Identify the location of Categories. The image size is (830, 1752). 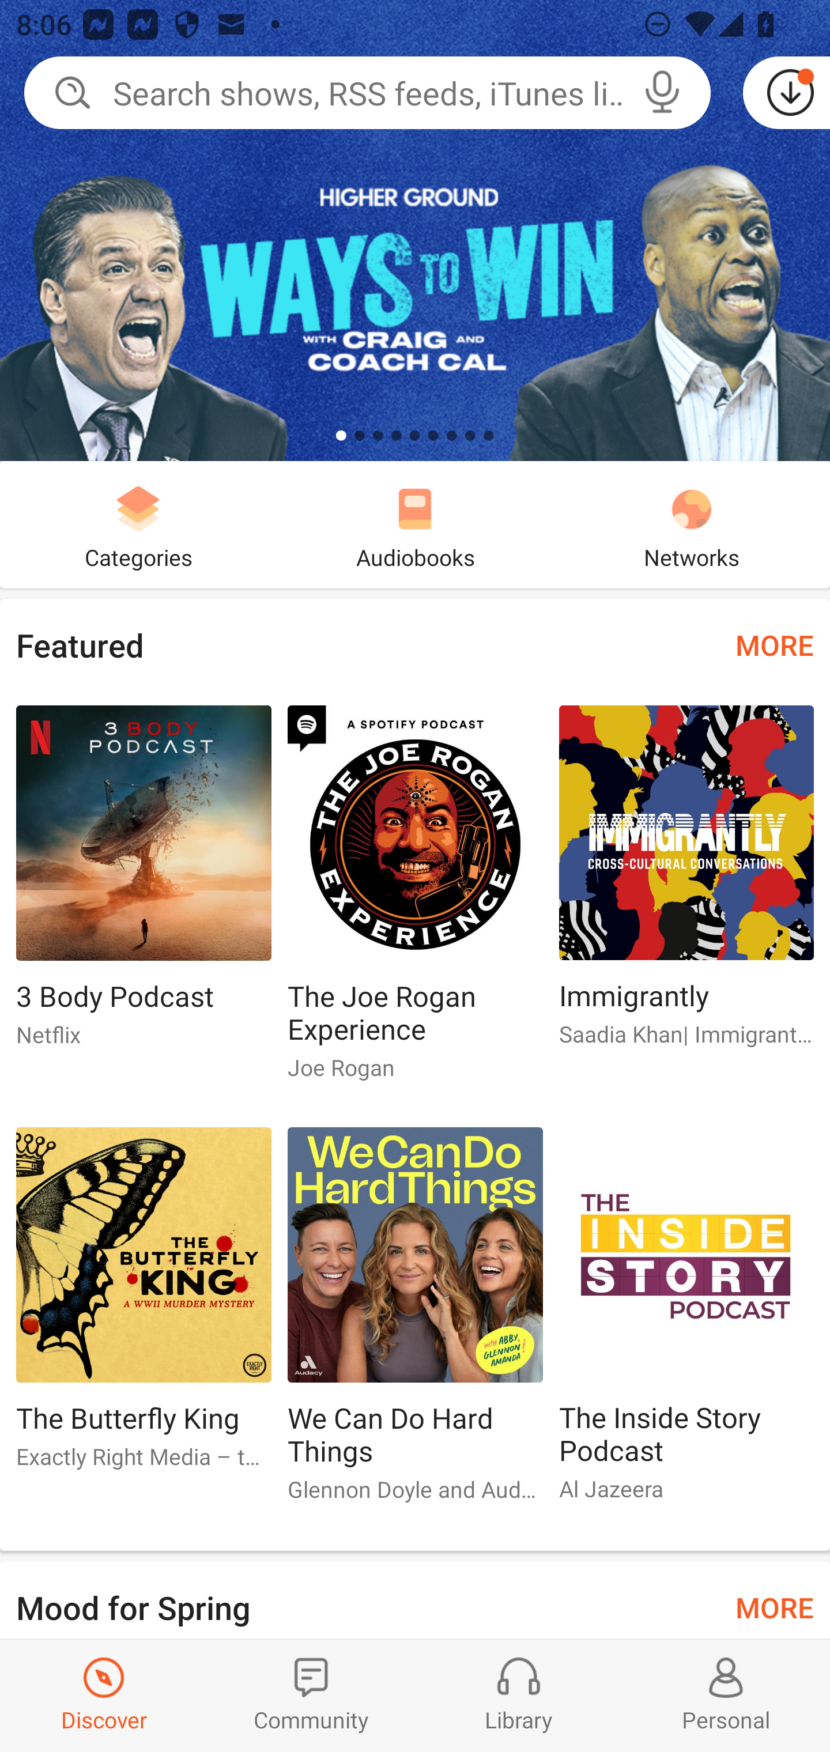
(138, 524).